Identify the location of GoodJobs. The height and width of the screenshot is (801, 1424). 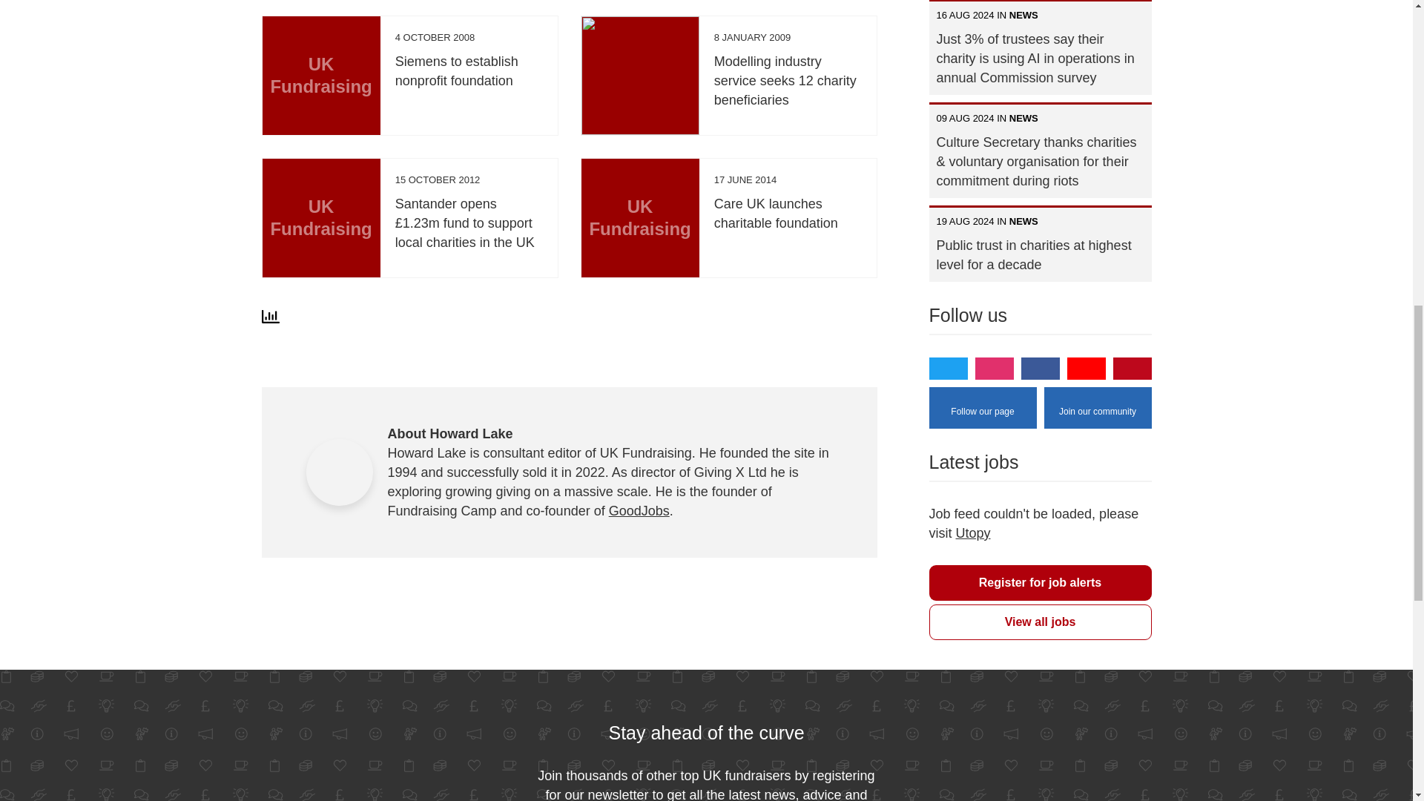
(639, 510).